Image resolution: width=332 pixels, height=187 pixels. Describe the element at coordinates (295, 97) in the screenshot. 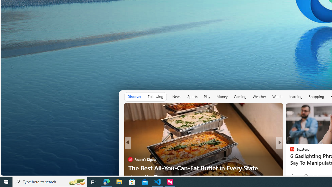

I see `Learning` at that location.